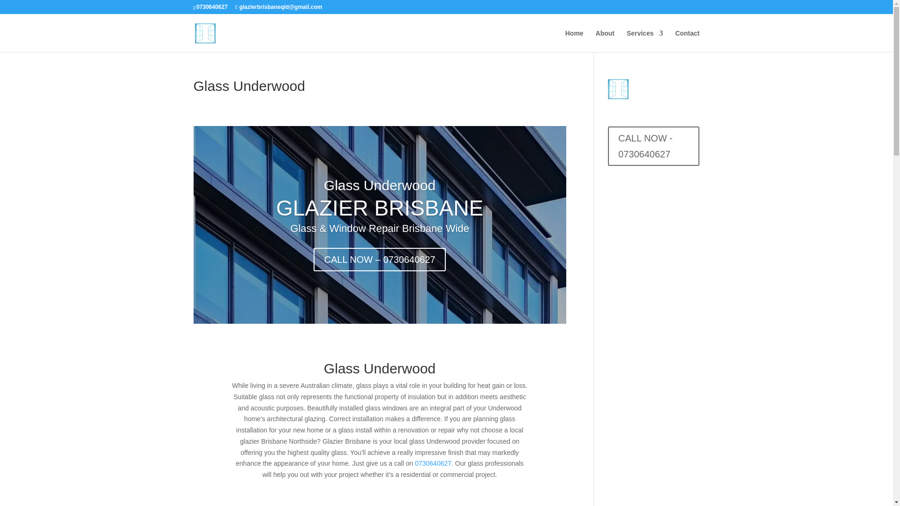  What do you see at coordinates (433, 463) in the screenshot?
I see `0730640627` at bounding box center [433, 463].